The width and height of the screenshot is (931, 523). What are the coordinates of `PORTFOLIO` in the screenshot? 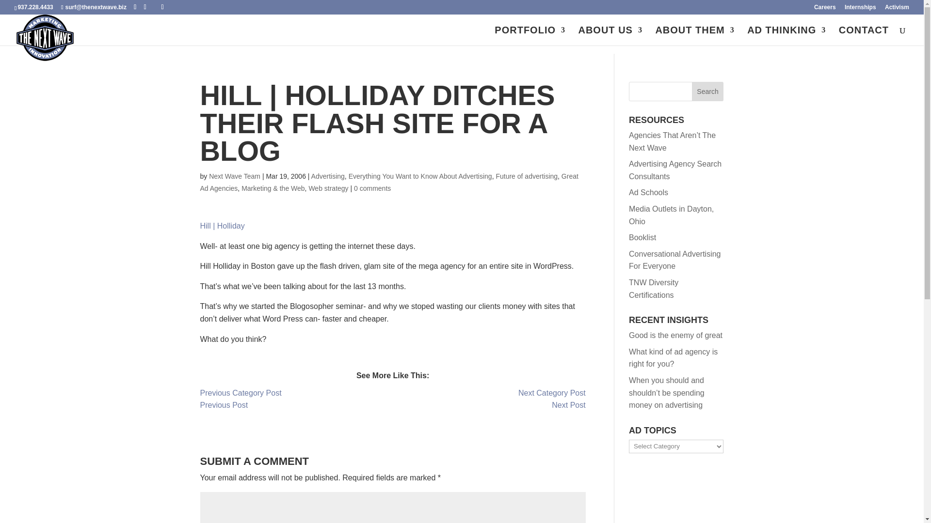 It's located at (530, 36).